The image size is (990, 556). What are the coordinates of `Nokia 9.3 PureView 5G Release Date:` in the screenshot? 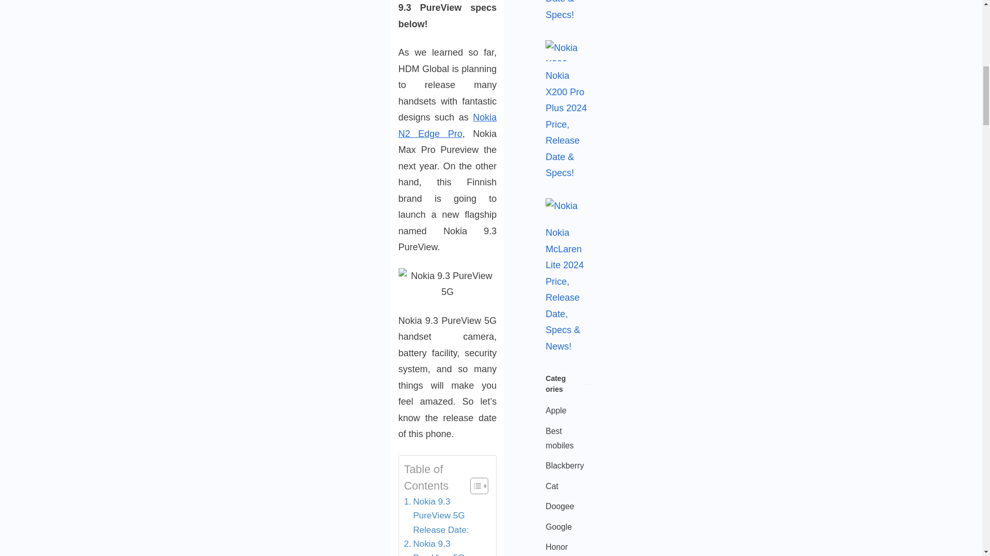 It's located at (444, 516).